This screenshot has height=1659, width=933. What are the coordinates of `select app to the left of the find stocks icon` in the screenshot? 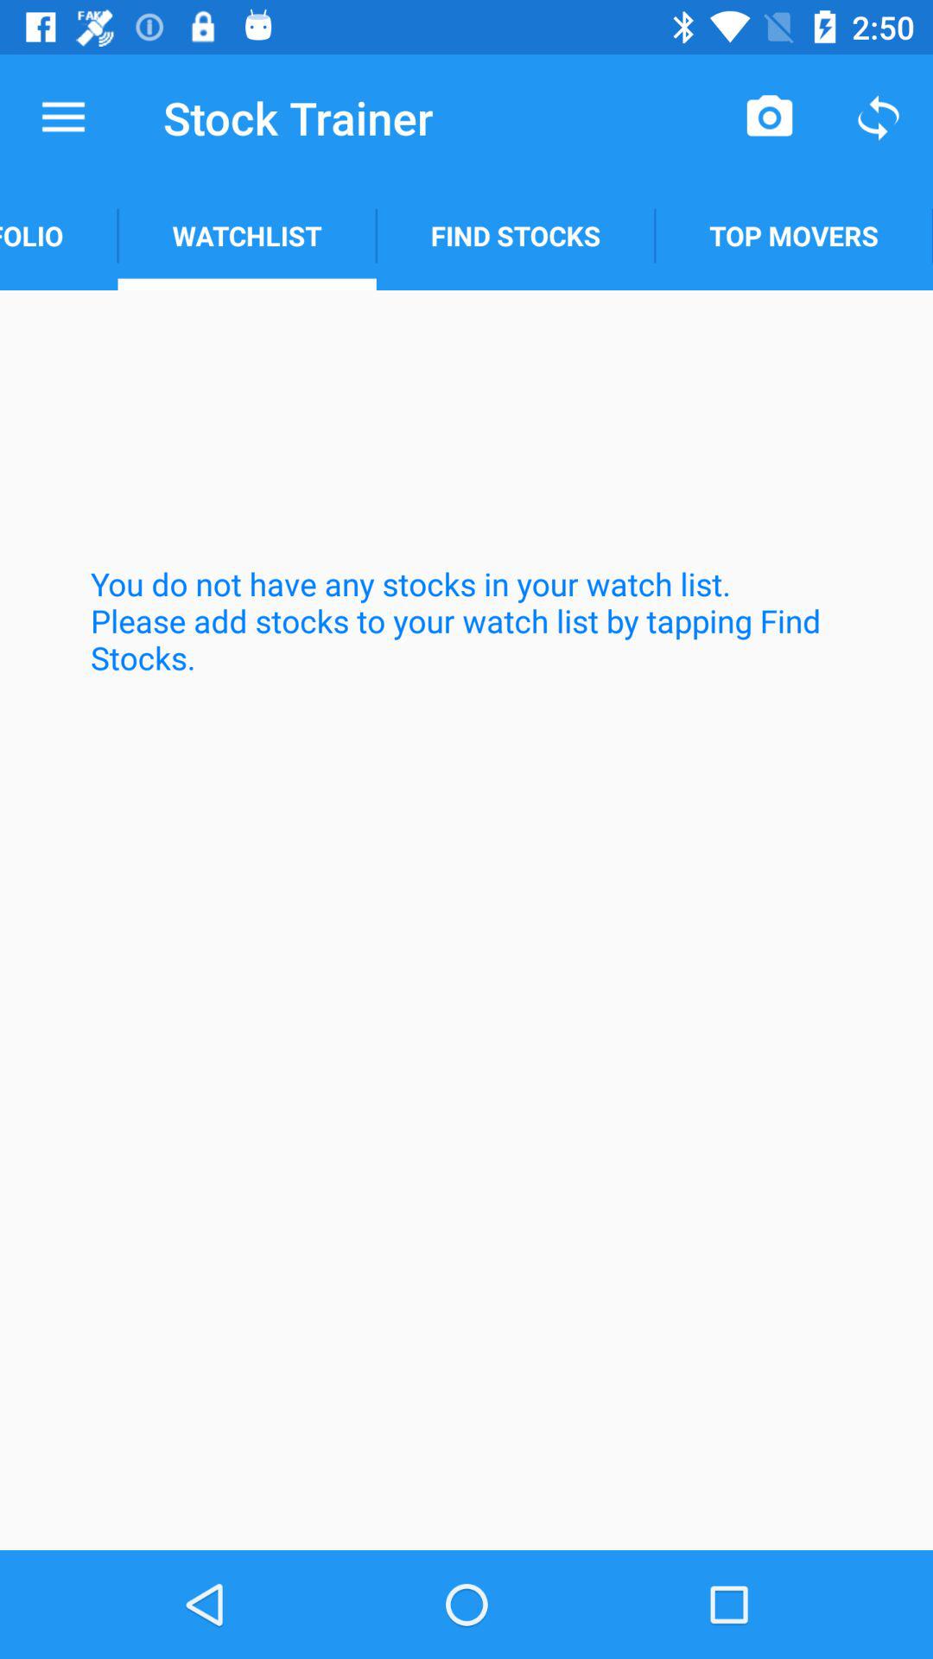 It's located at (247, 235).